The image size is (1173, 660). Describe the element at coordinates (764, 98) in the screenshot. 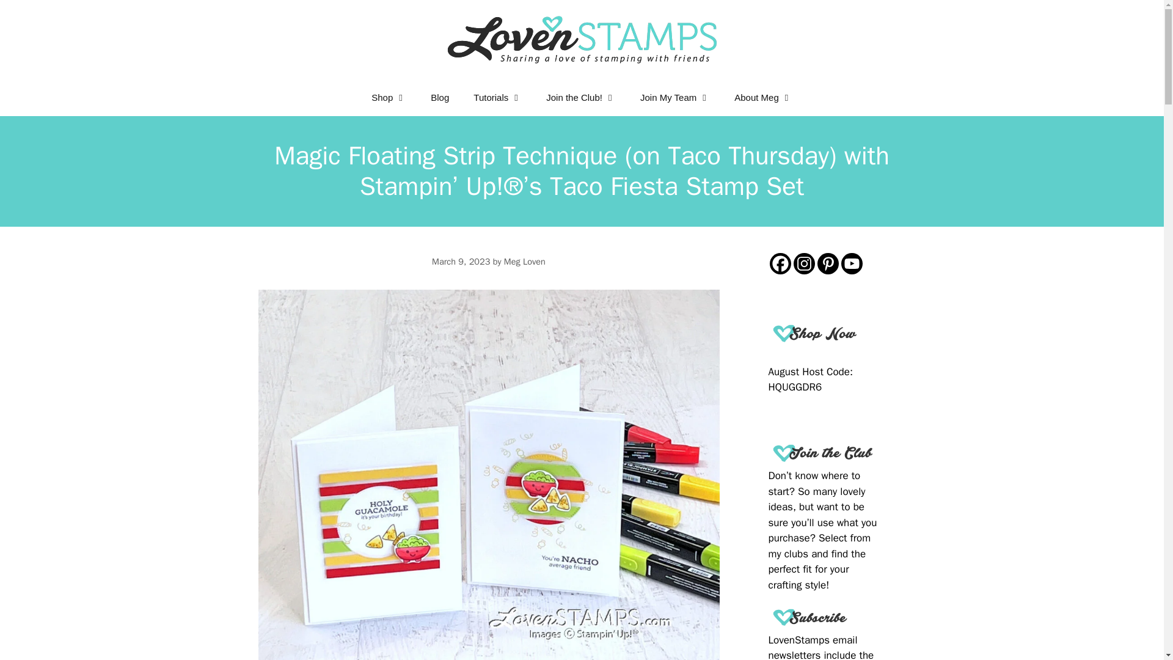

I see `About Meg` at that location.